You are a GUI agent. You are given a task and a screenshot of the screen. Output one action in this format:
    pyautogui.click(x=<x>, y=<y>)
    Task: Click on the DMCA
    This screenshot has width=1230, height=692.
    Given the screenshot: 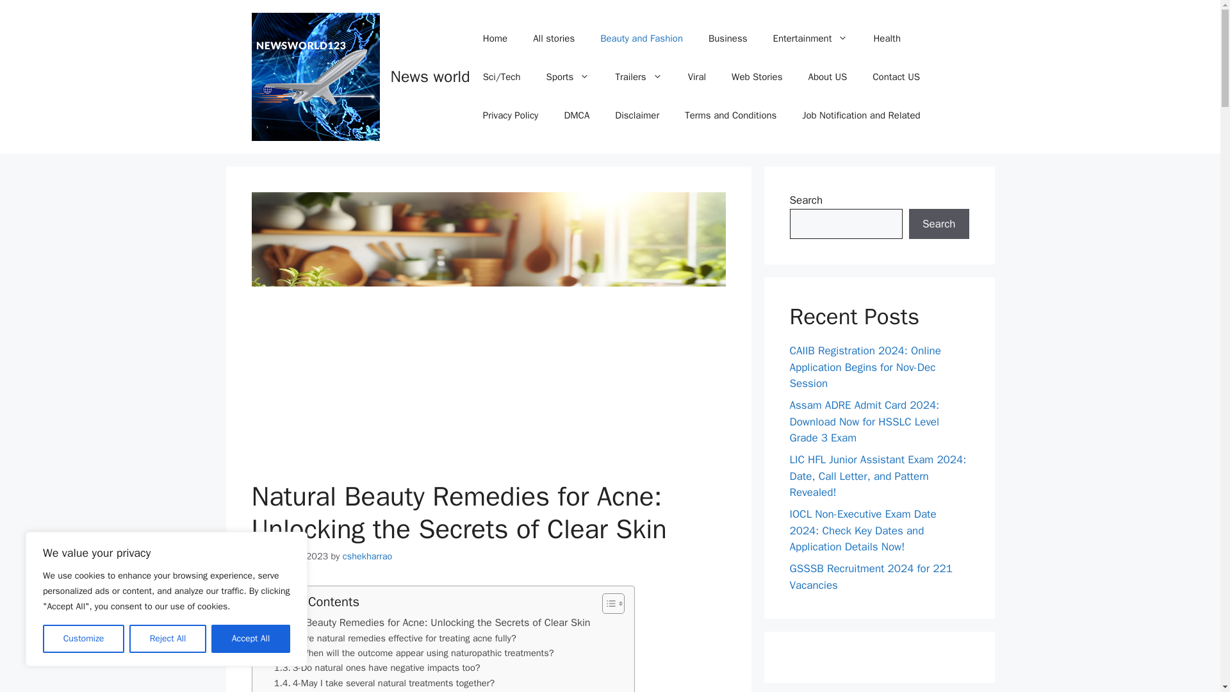 What is the action you would take?
    pyautogui.click(x=577, y=115)
    